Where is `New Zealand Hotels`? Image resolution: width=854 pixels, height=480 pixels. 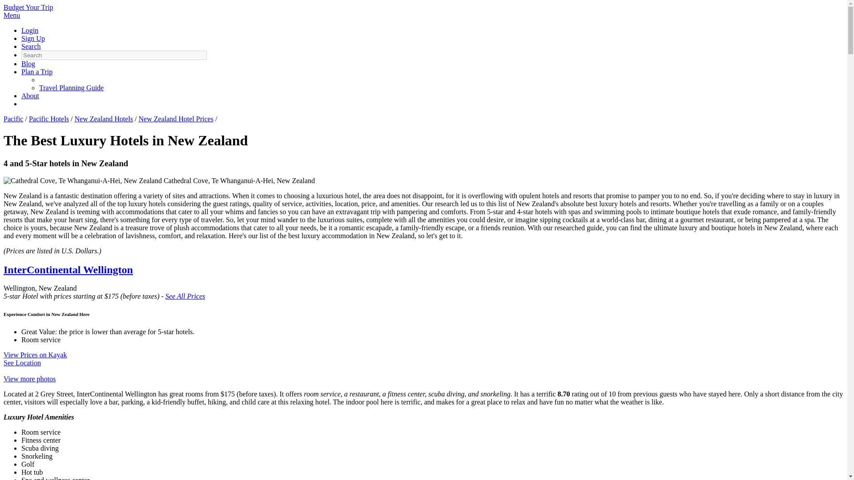
New Zealand Hotels is located at coordinates (104, 119).